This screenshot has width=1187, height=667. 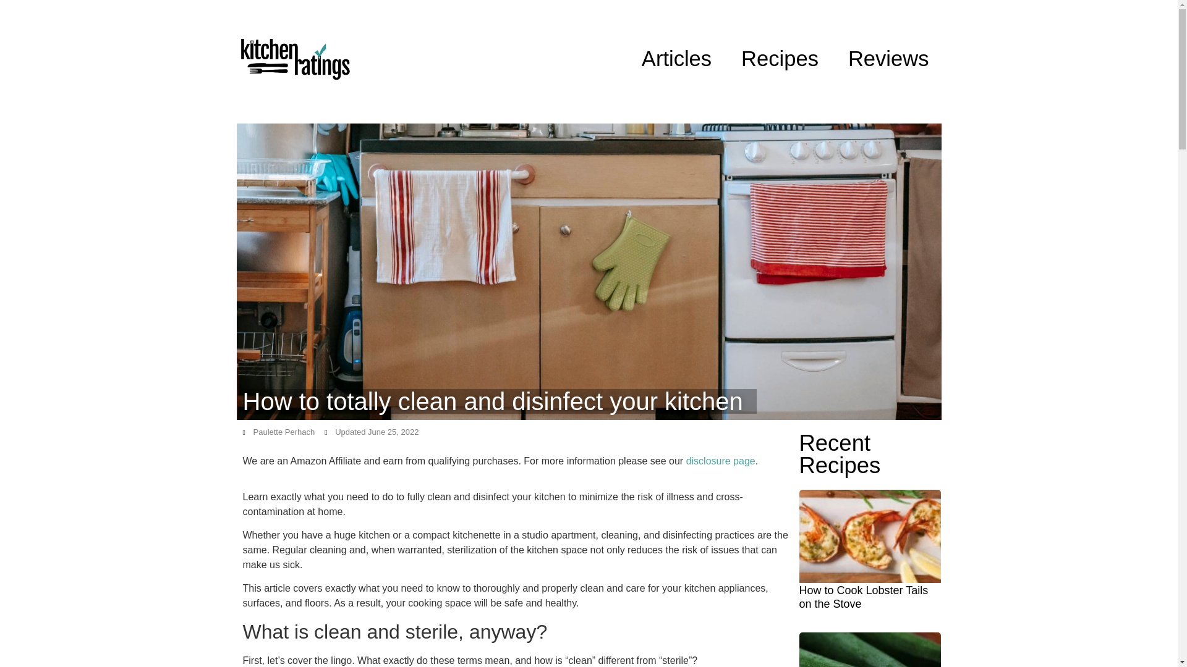 I want to click on Articles, so click(x=676, y=59).